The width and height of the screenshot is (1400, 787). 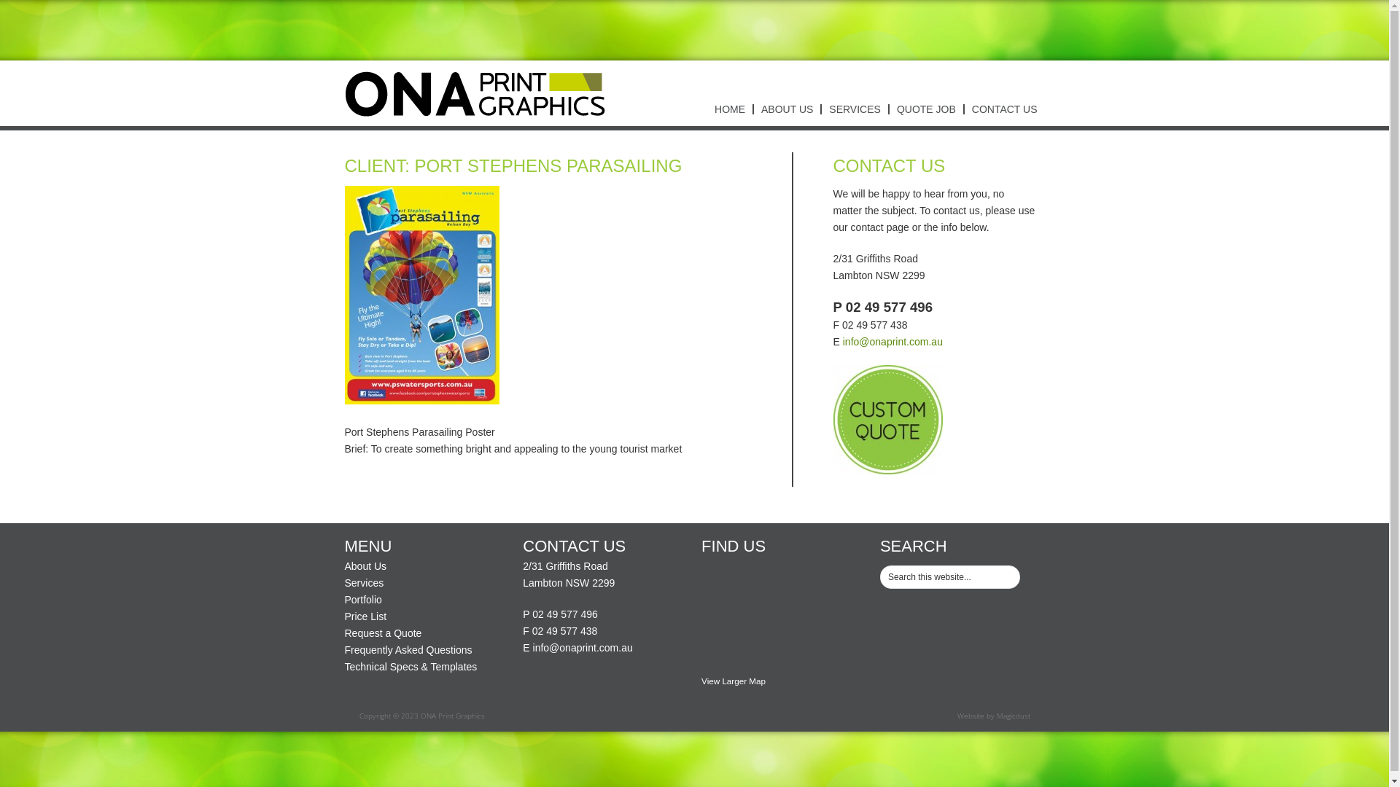 What do you see at coordinates (383, 633) in the screenshot?
I see `Request a Quote` at bounding box center [383, 633].